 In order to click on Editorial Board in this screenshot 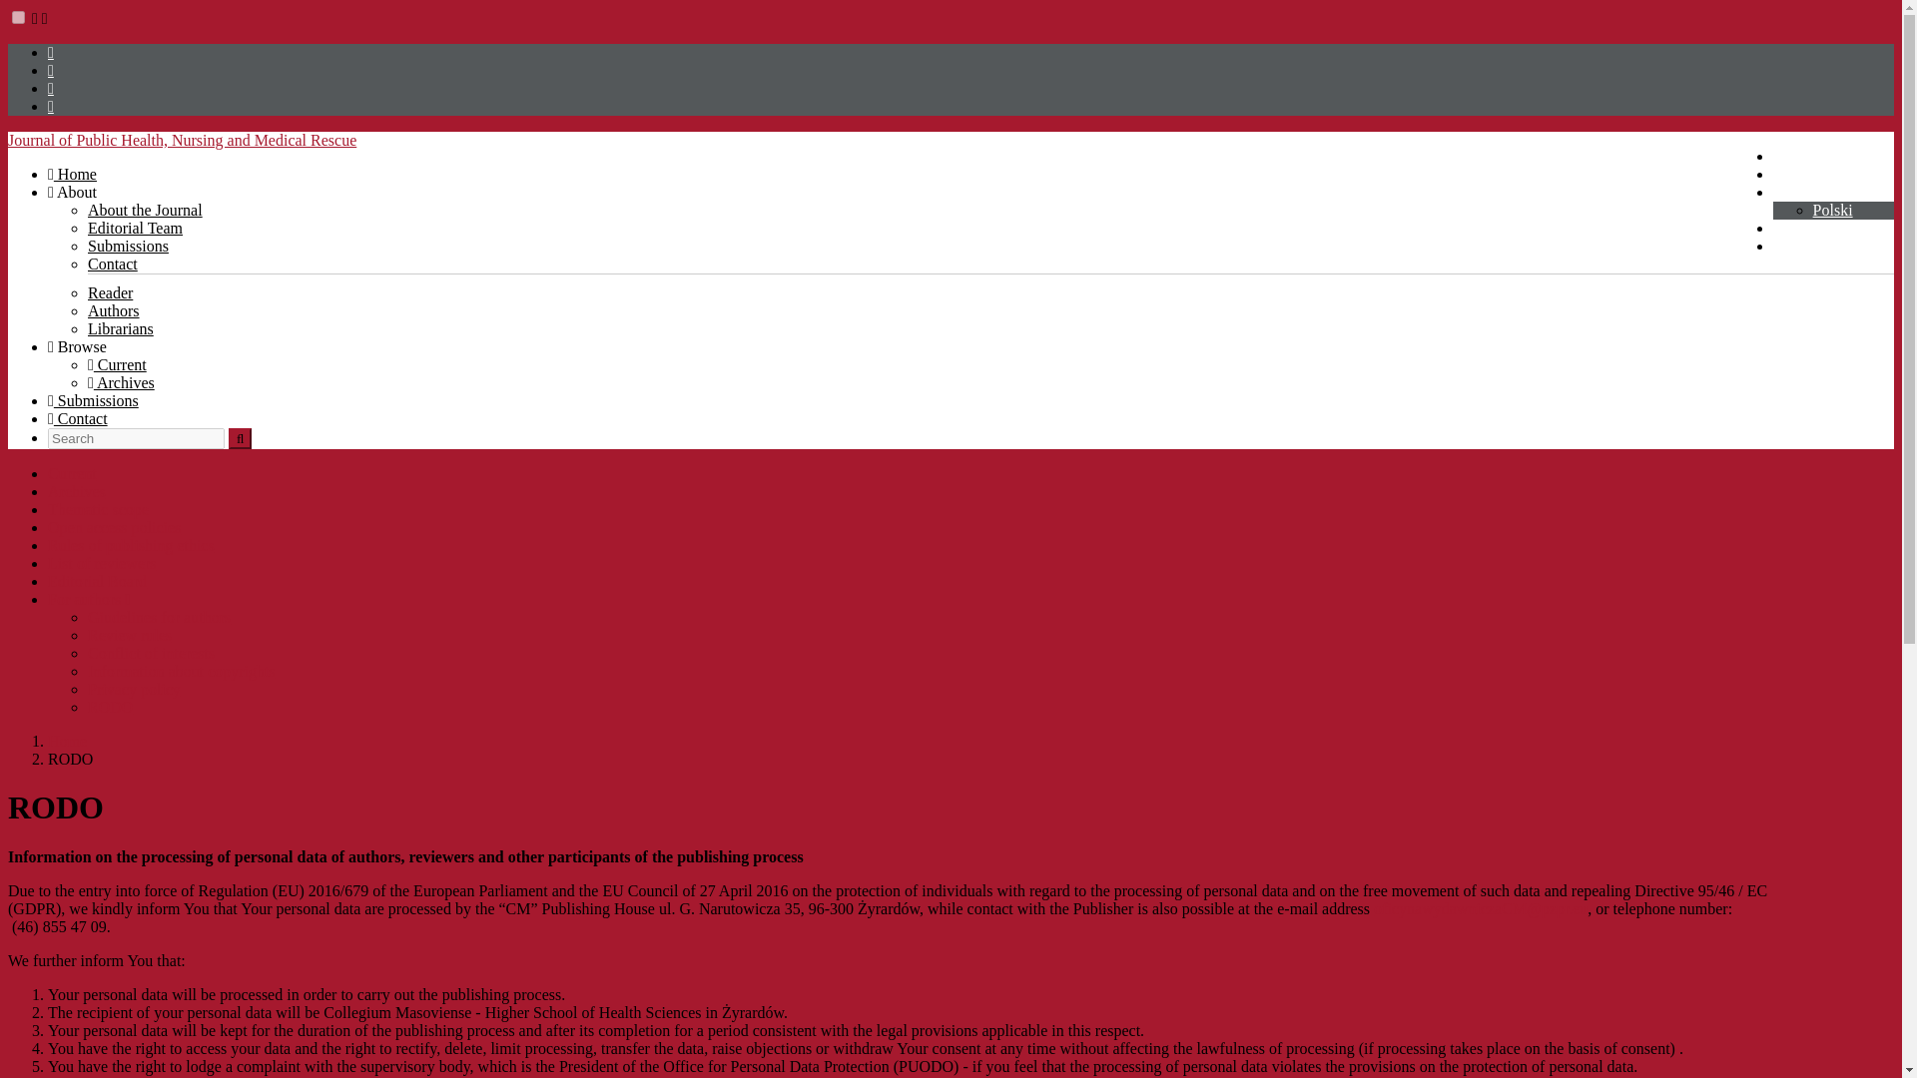, I will do `click(98, 581)`.